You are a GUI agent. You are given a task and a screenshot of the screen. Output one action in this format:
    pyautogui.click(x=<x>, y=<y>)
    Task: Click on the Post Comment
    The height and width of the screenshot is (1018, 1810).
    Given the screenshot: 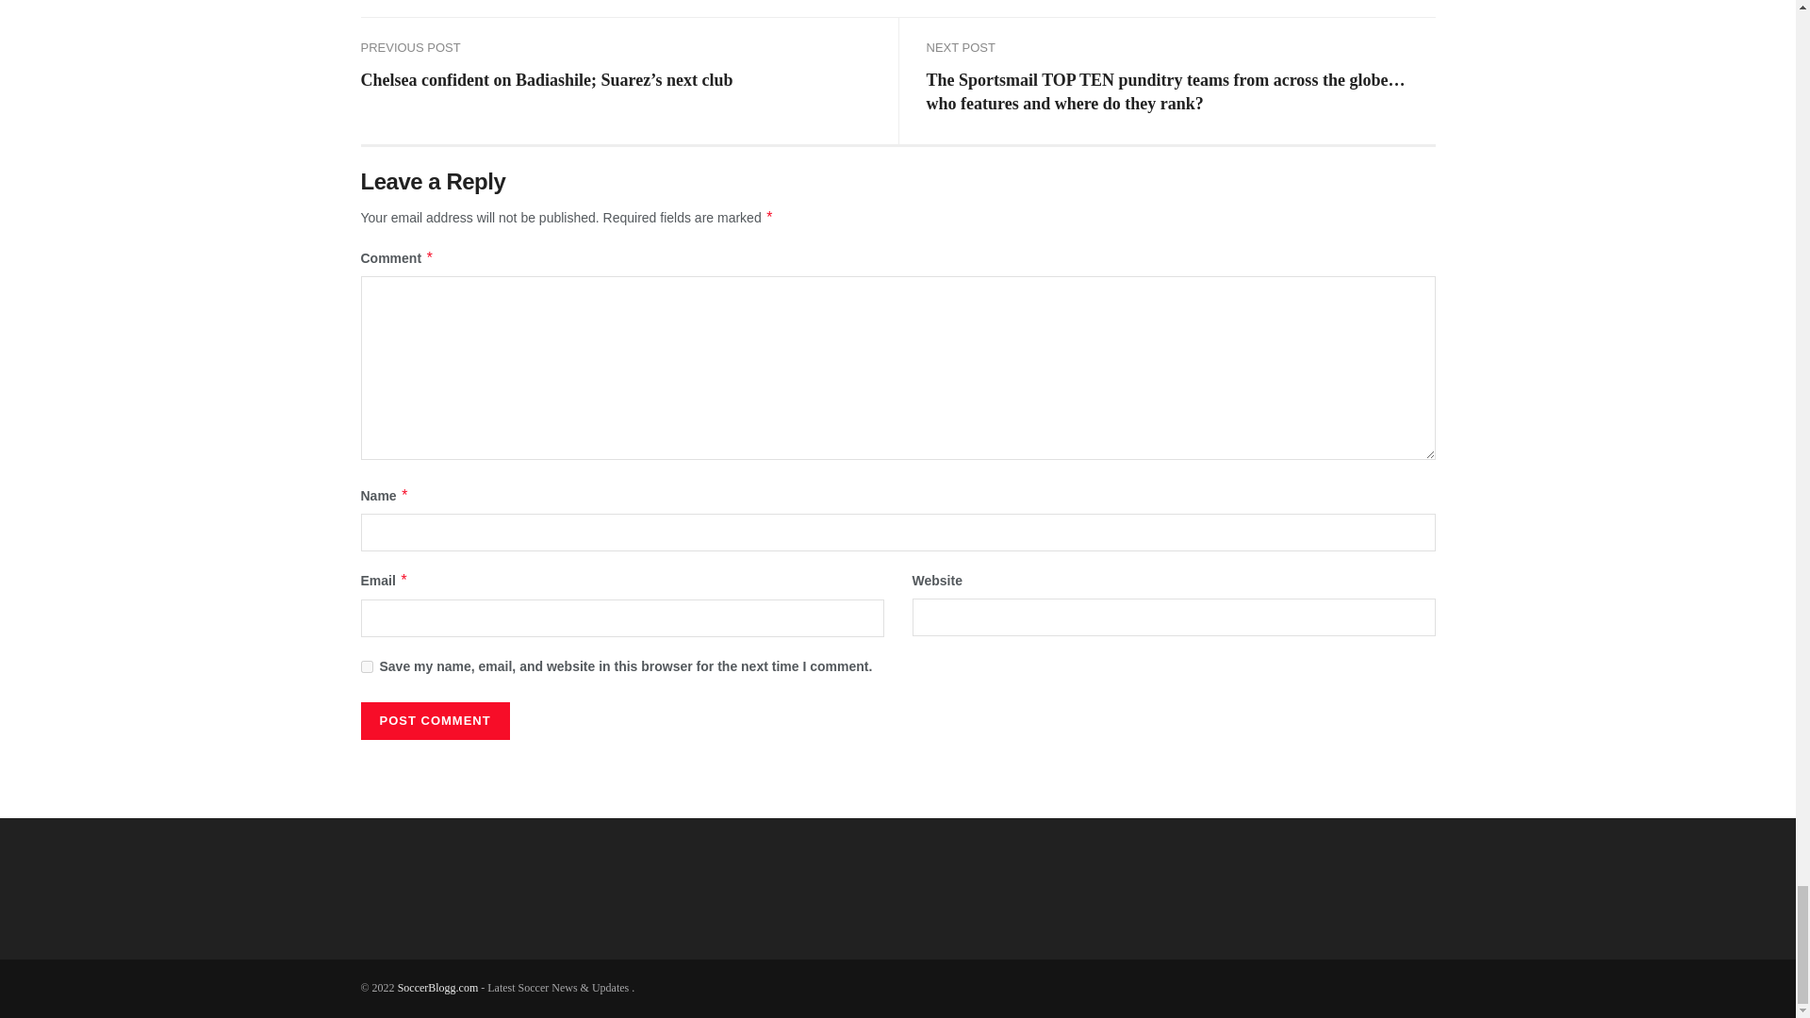 What is the action you would take?
    pyautogui.click(x=434, y=721)
    